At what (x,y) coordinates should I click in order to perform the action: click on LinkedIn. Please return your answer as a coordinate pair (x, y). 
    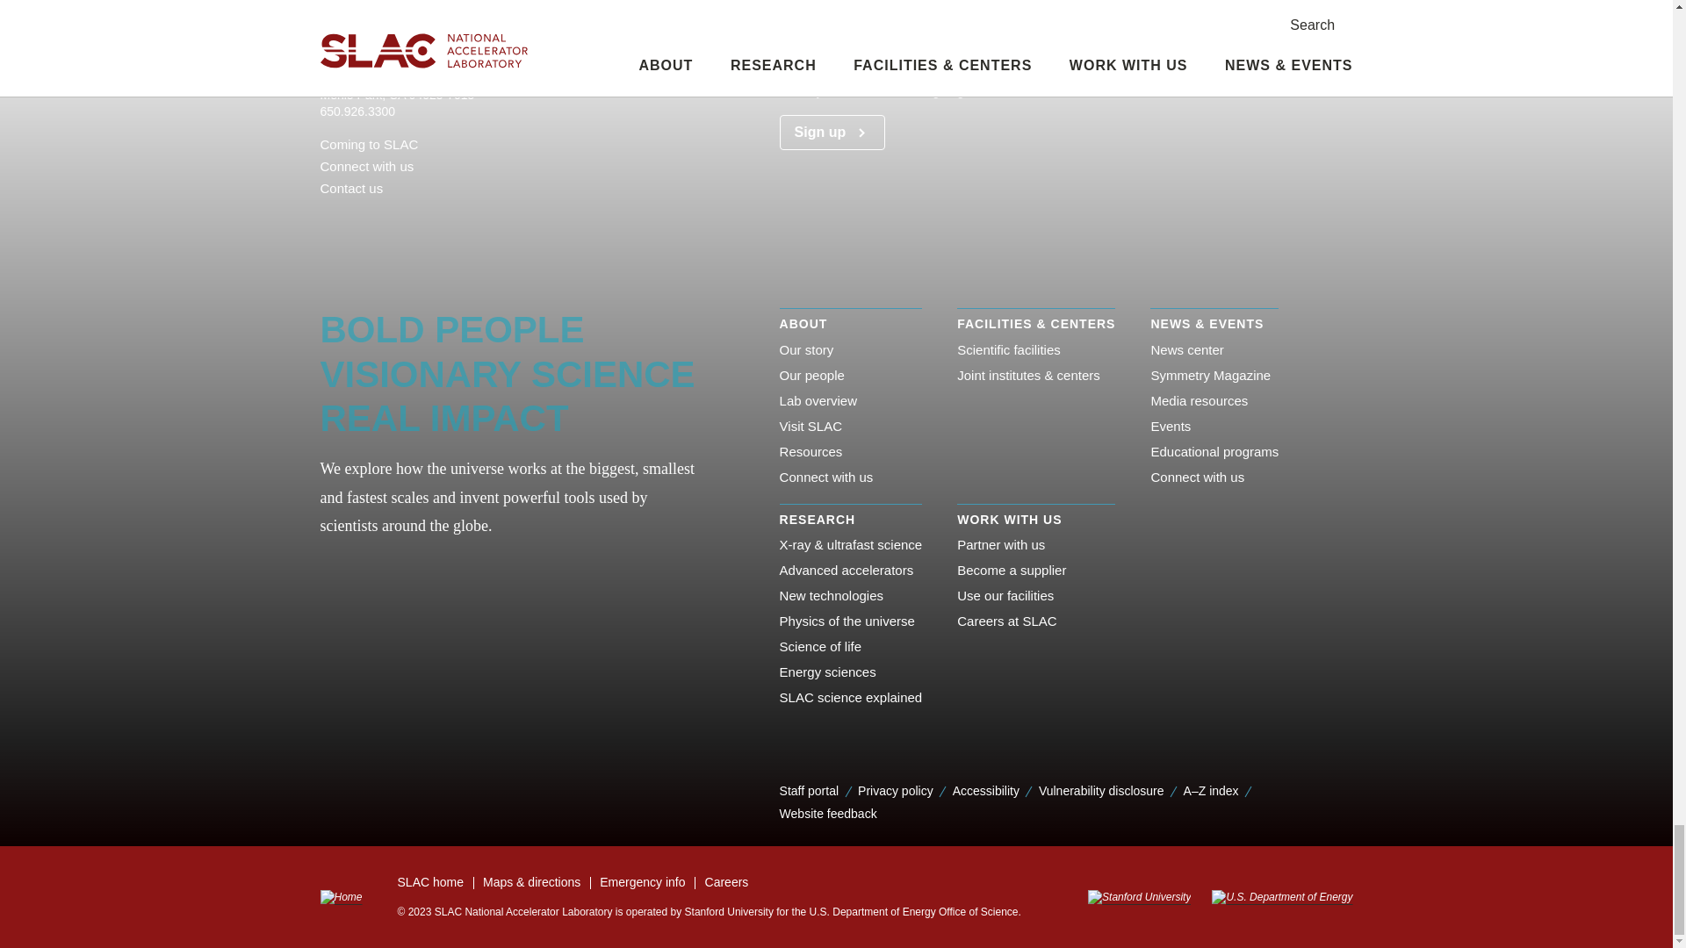
    Looking at the image, I should click on (411, 220).